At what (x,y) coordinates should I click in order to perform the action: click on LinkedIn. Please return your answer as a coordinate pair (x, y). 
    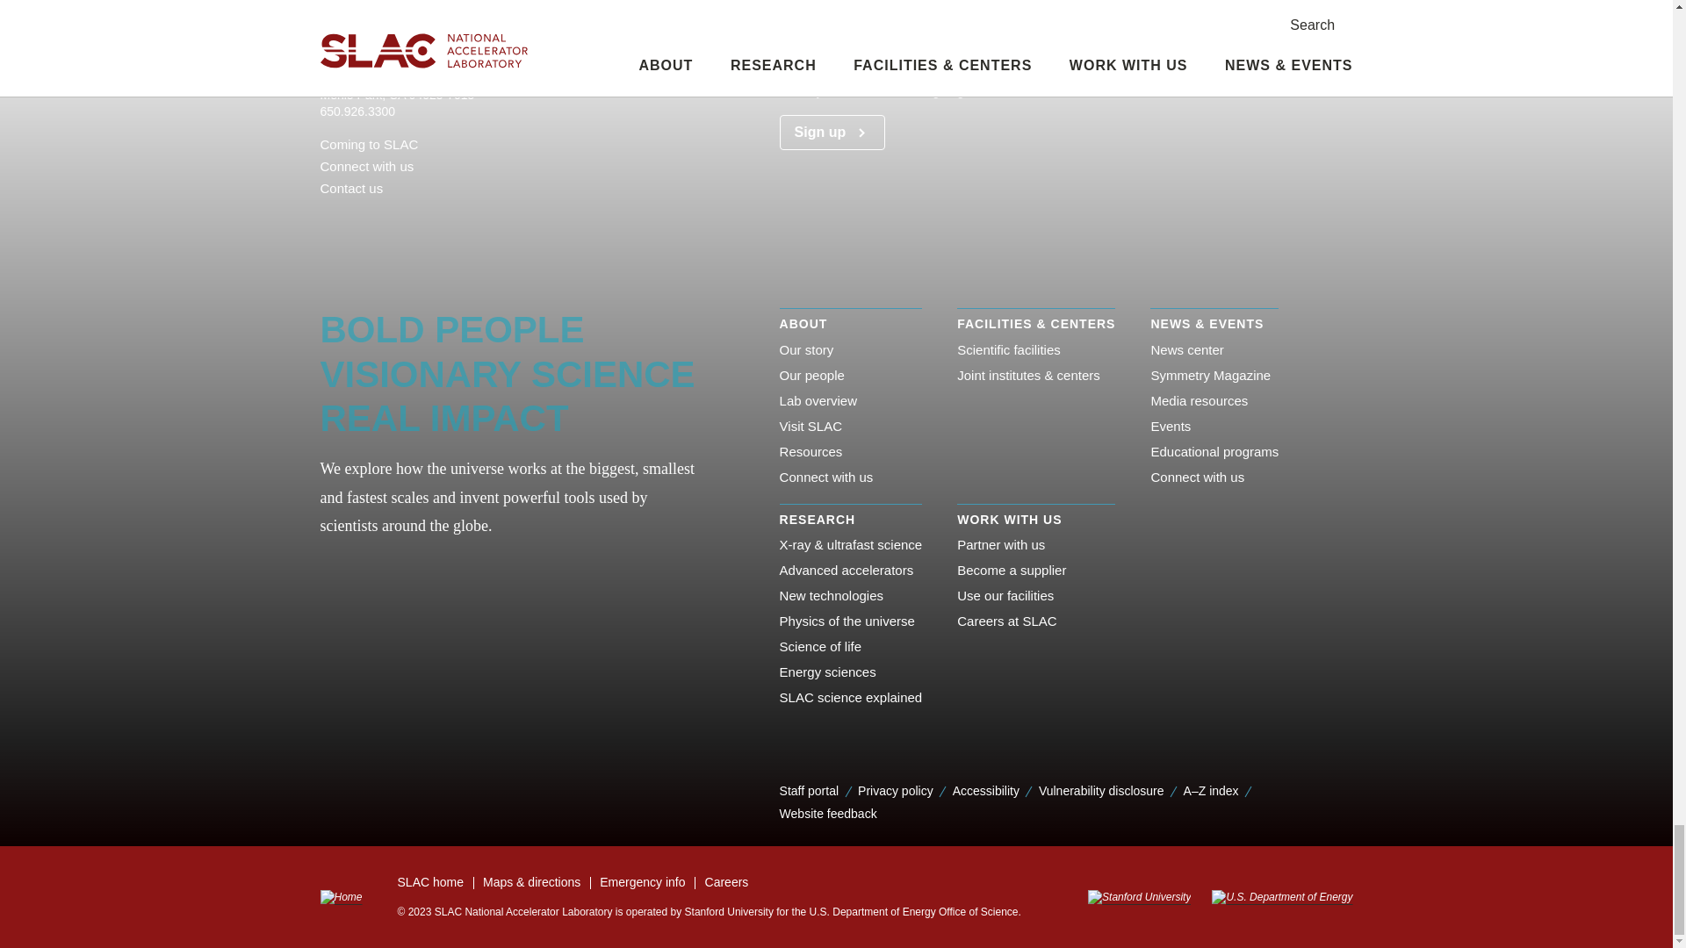
    Looking at the image, I should click on (411, 220).